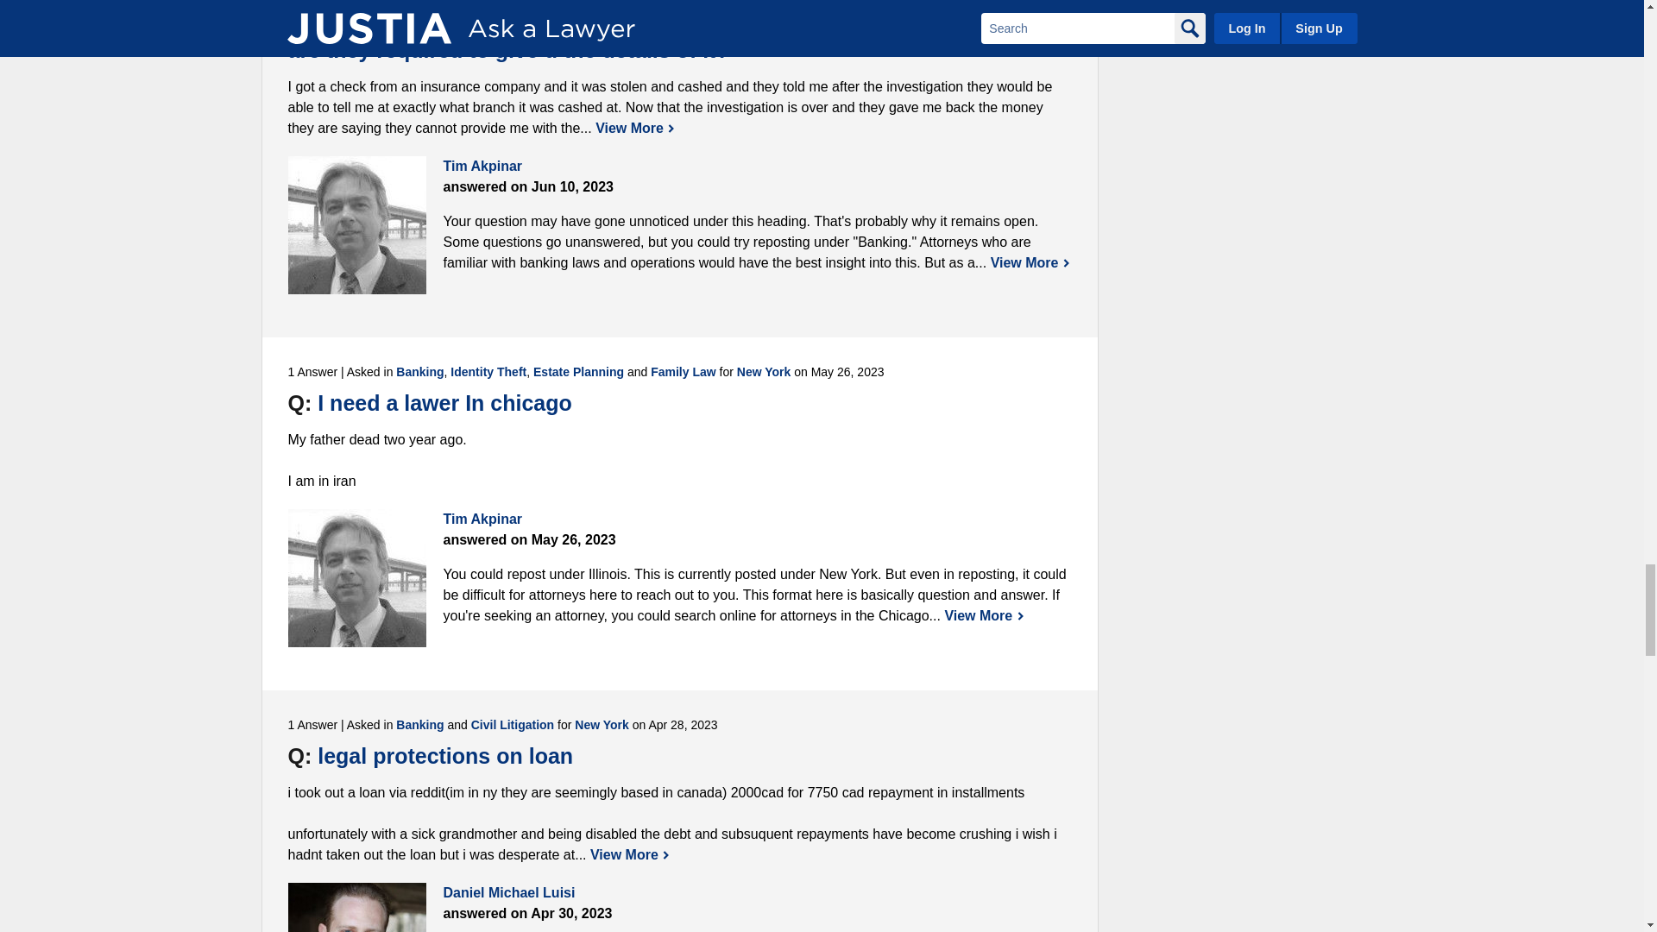  Describe the element at coordinates (357, 225) in the screenshot. I see `Tim Akpinar` at that location.